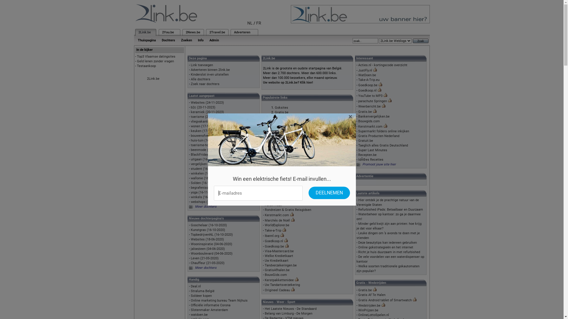 The image size is (568, 319). What do you see at coordinates (369, 305) in the screenshot?
I see `Wedstrijden.be` at bounding box center [369, 305].